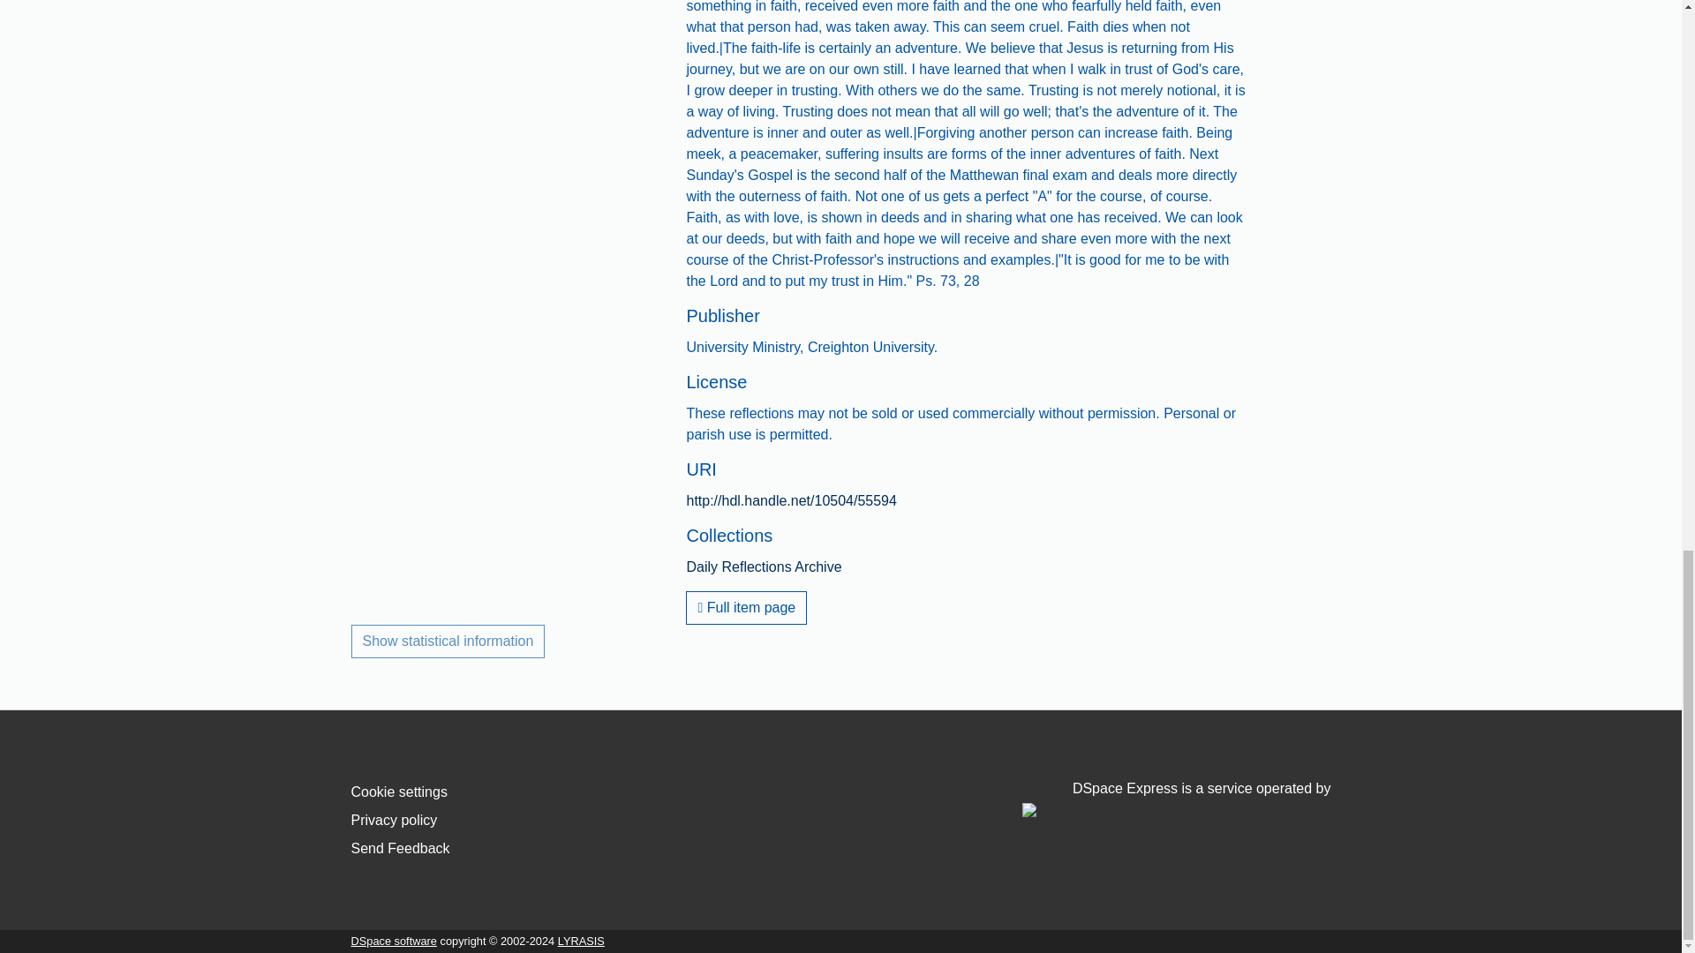  I want to click on Show statistical information, so click(448, 642).